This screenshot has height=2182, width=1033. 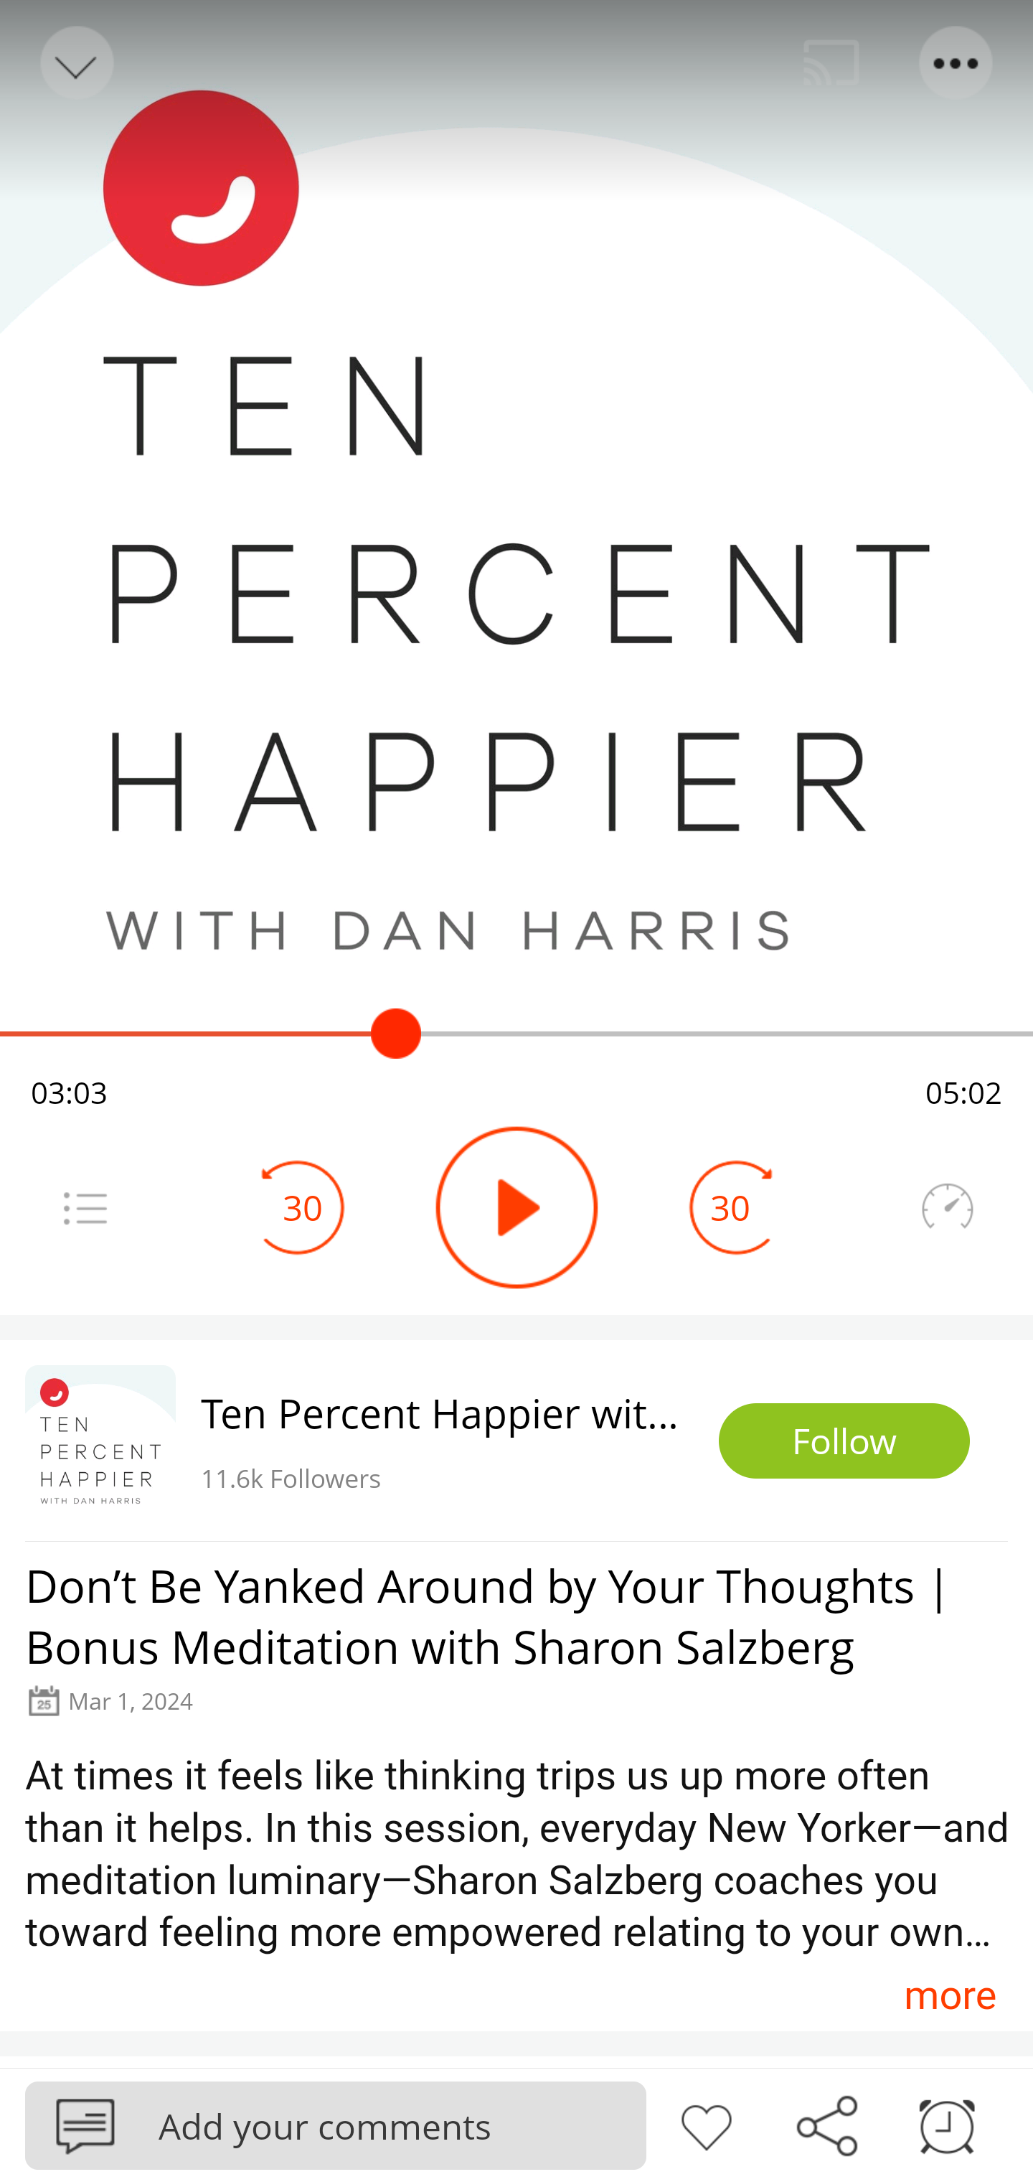 I want to click on more, so click(x=950, y=1994).